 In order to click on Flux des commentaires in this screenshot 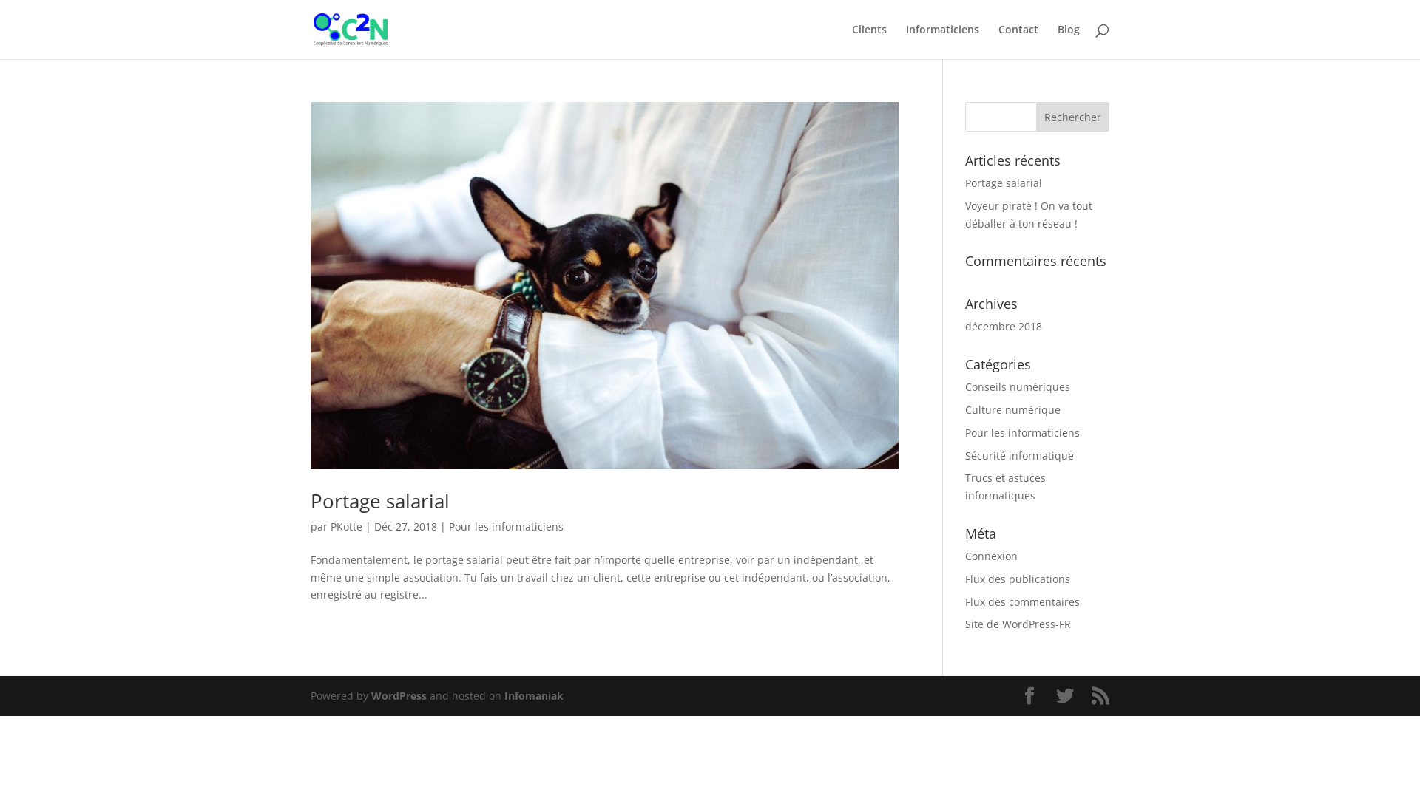, I will do `click(1022, 601)`.